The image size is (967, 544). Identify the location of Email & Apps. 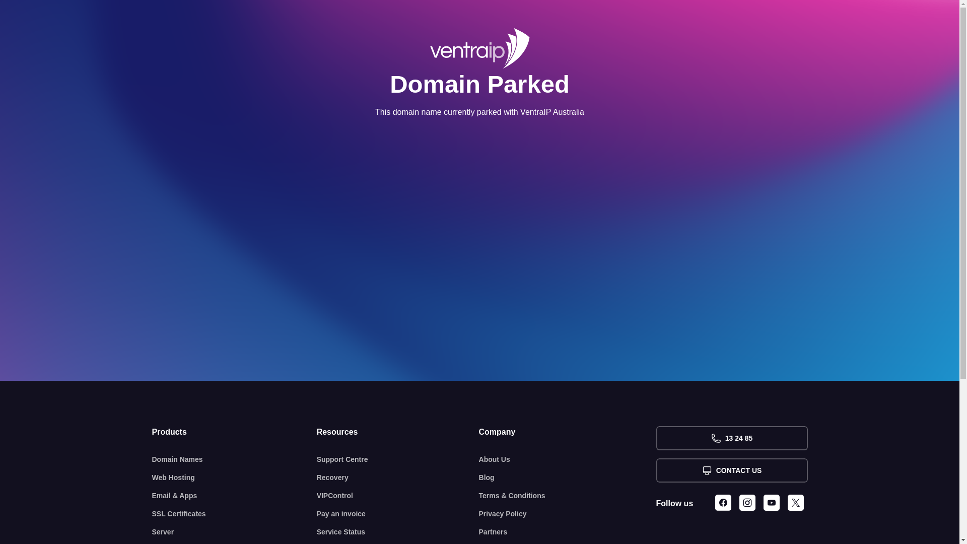
(235, 496).